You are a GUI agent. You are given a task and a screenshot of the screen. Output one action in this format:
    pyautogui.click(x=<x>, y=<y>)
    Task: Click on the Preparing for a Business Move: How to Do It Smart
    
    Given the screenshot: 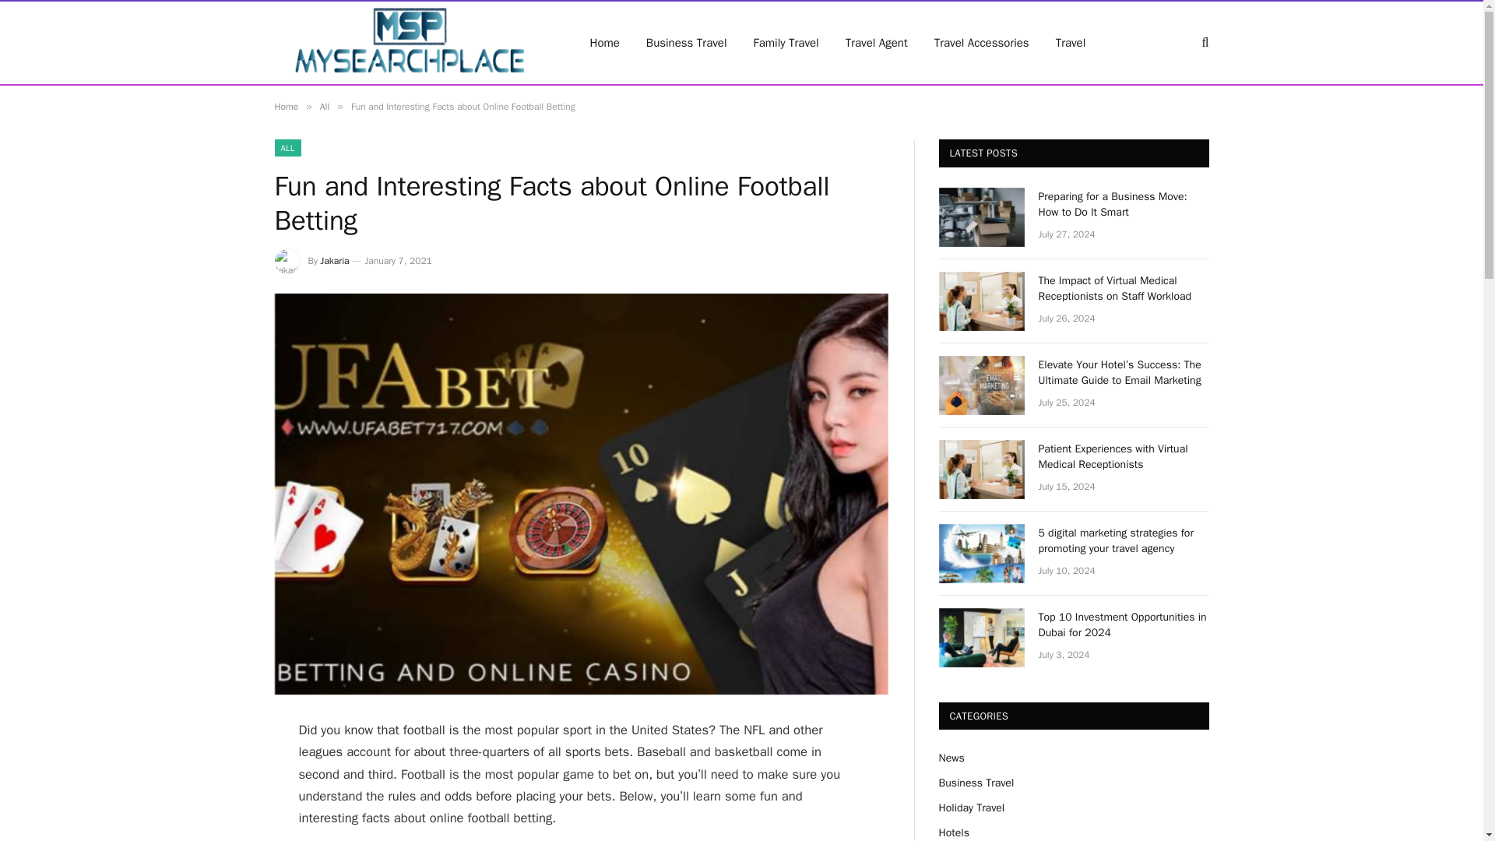 What is the action you would take?
    pyautogui.click(x=981, y=216)
    